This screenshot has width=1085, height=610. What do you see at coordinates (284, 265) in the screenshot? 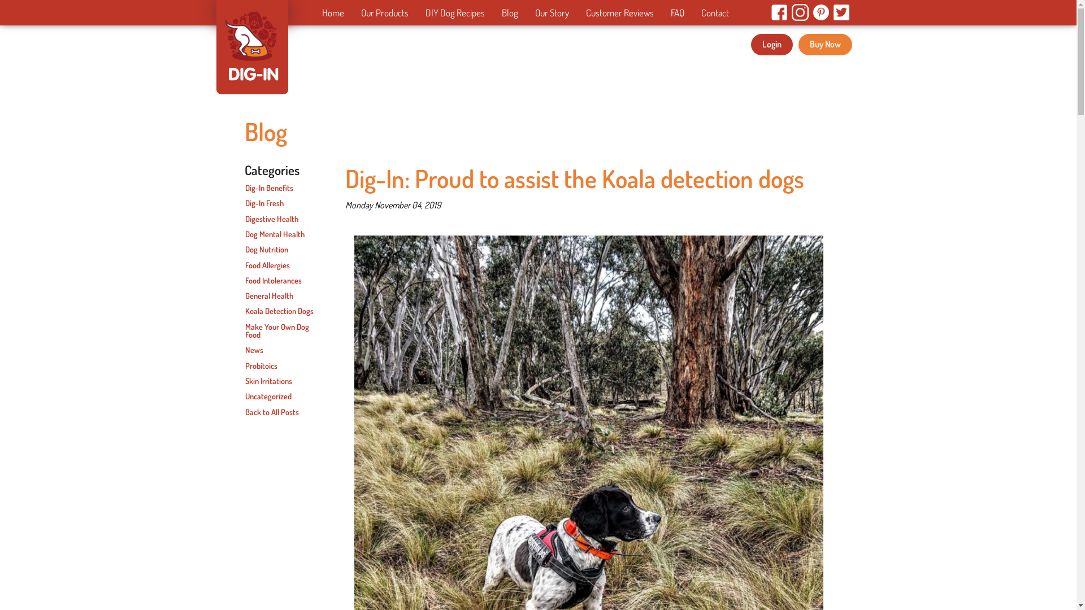
I see `Food Allergies` at bounding box center [284, 265].